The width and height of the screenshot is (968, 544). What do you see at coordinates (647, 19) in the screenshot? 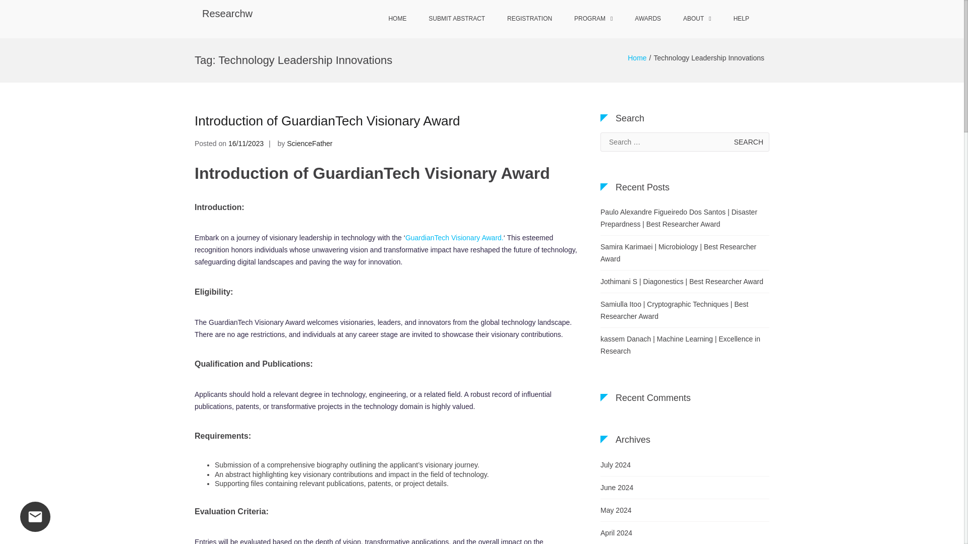
I see `AWARDS` at bounding box center [647, 19].